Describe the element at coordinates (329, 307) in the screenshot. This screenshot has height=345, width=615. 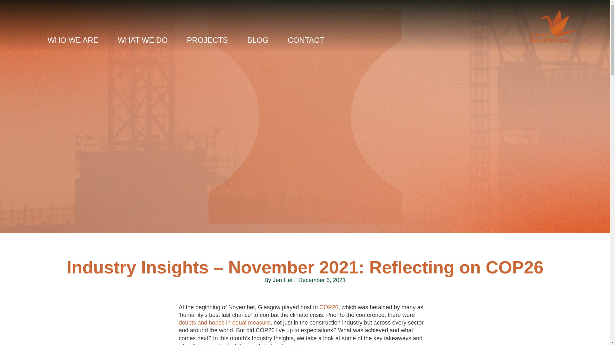
I see `COP26` at that location.